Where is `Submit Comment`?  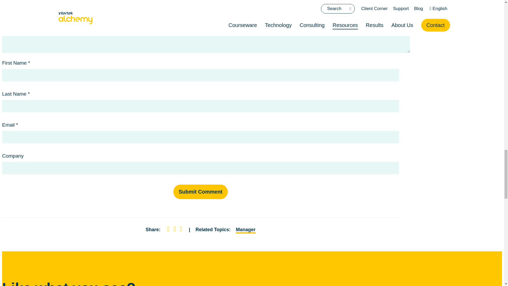 Submit Comment is located at coordinates (200, 192).